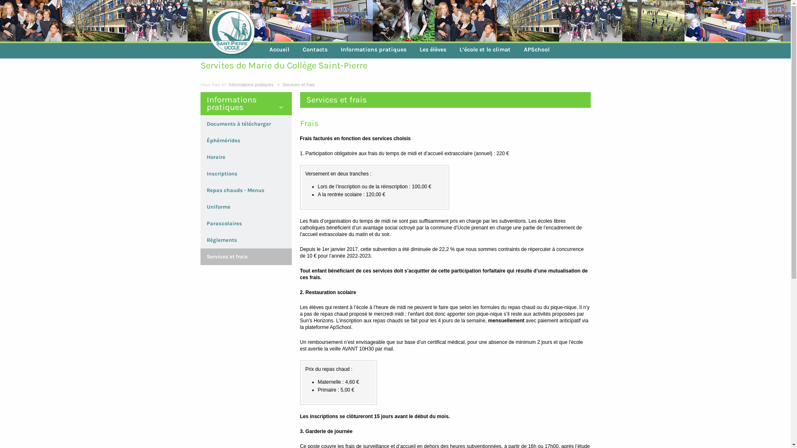 This screenshot has width=797, height=448. What do you see at coordinates (537, 50) in the screenshot?
I see `APSchool` at bounding box center [537, 50].